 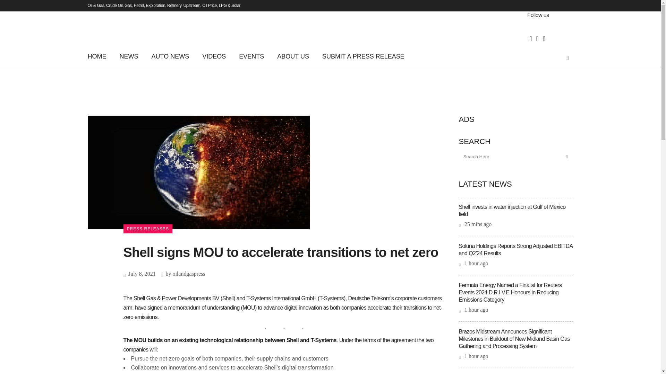 I want to click on HOME, so click(x=100, y=56).